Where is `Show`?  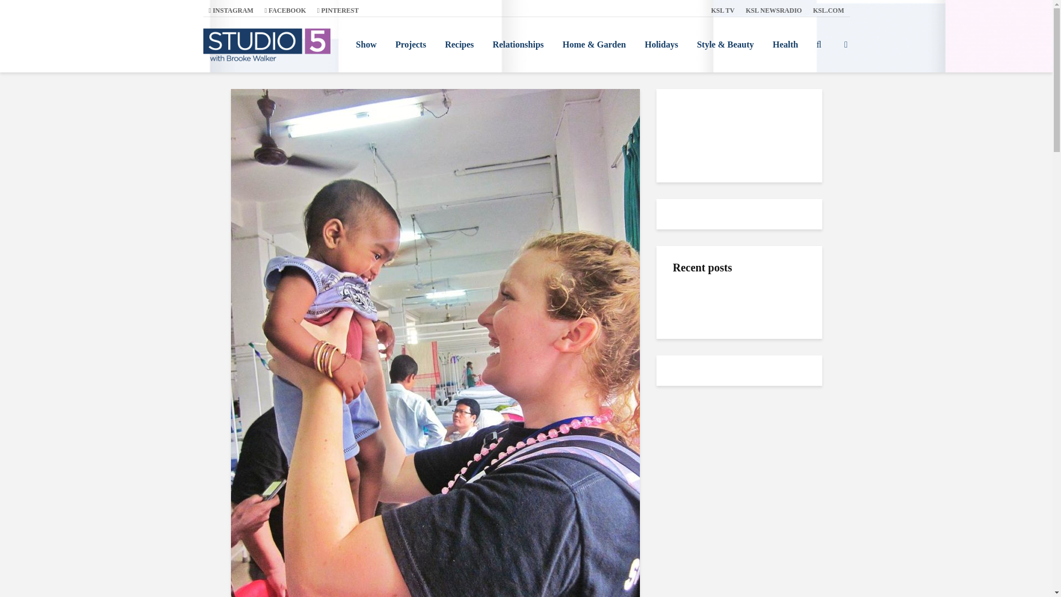 Show is located at coordinates (366, 44).